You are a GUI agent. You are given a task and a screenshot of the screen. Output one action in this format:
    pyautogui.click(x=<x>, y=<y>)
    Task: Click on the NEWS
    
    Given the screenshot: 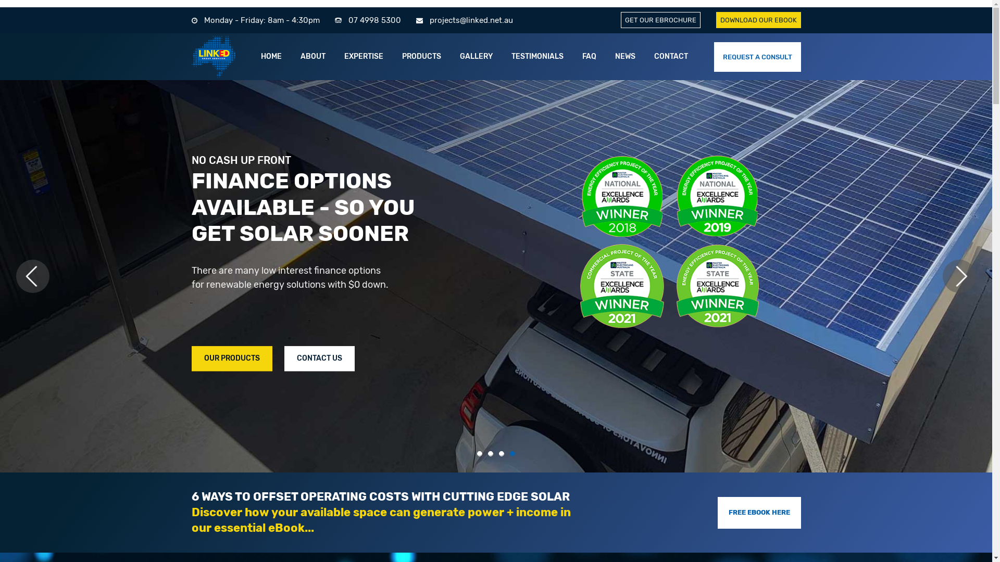 What is the action you would take?
    pyautogui.click(x=625, y=57)
    